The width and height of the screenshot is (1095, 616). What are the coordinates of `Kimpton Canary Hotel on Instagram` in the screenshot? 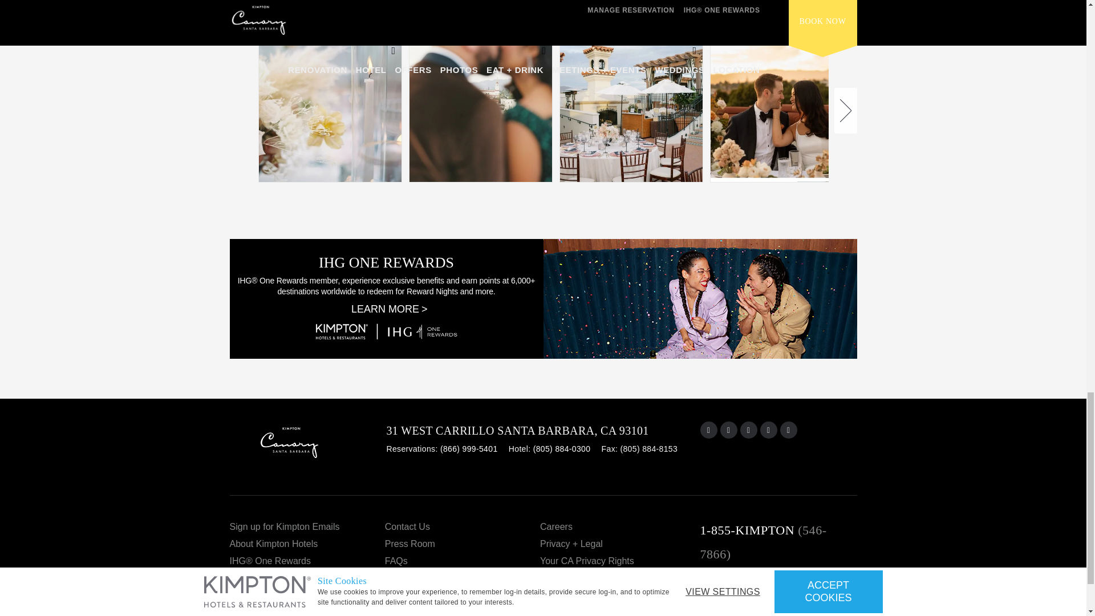 It's located at (708, 429).